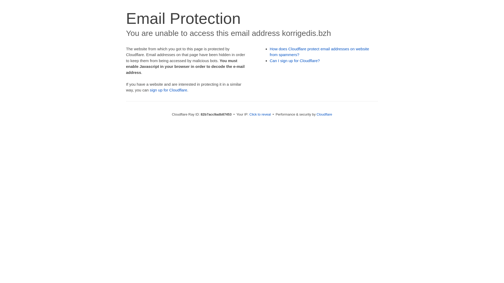  Describe the element at coordinates (324, 114) in the screenshot. I see `Cloudflare` at that location.